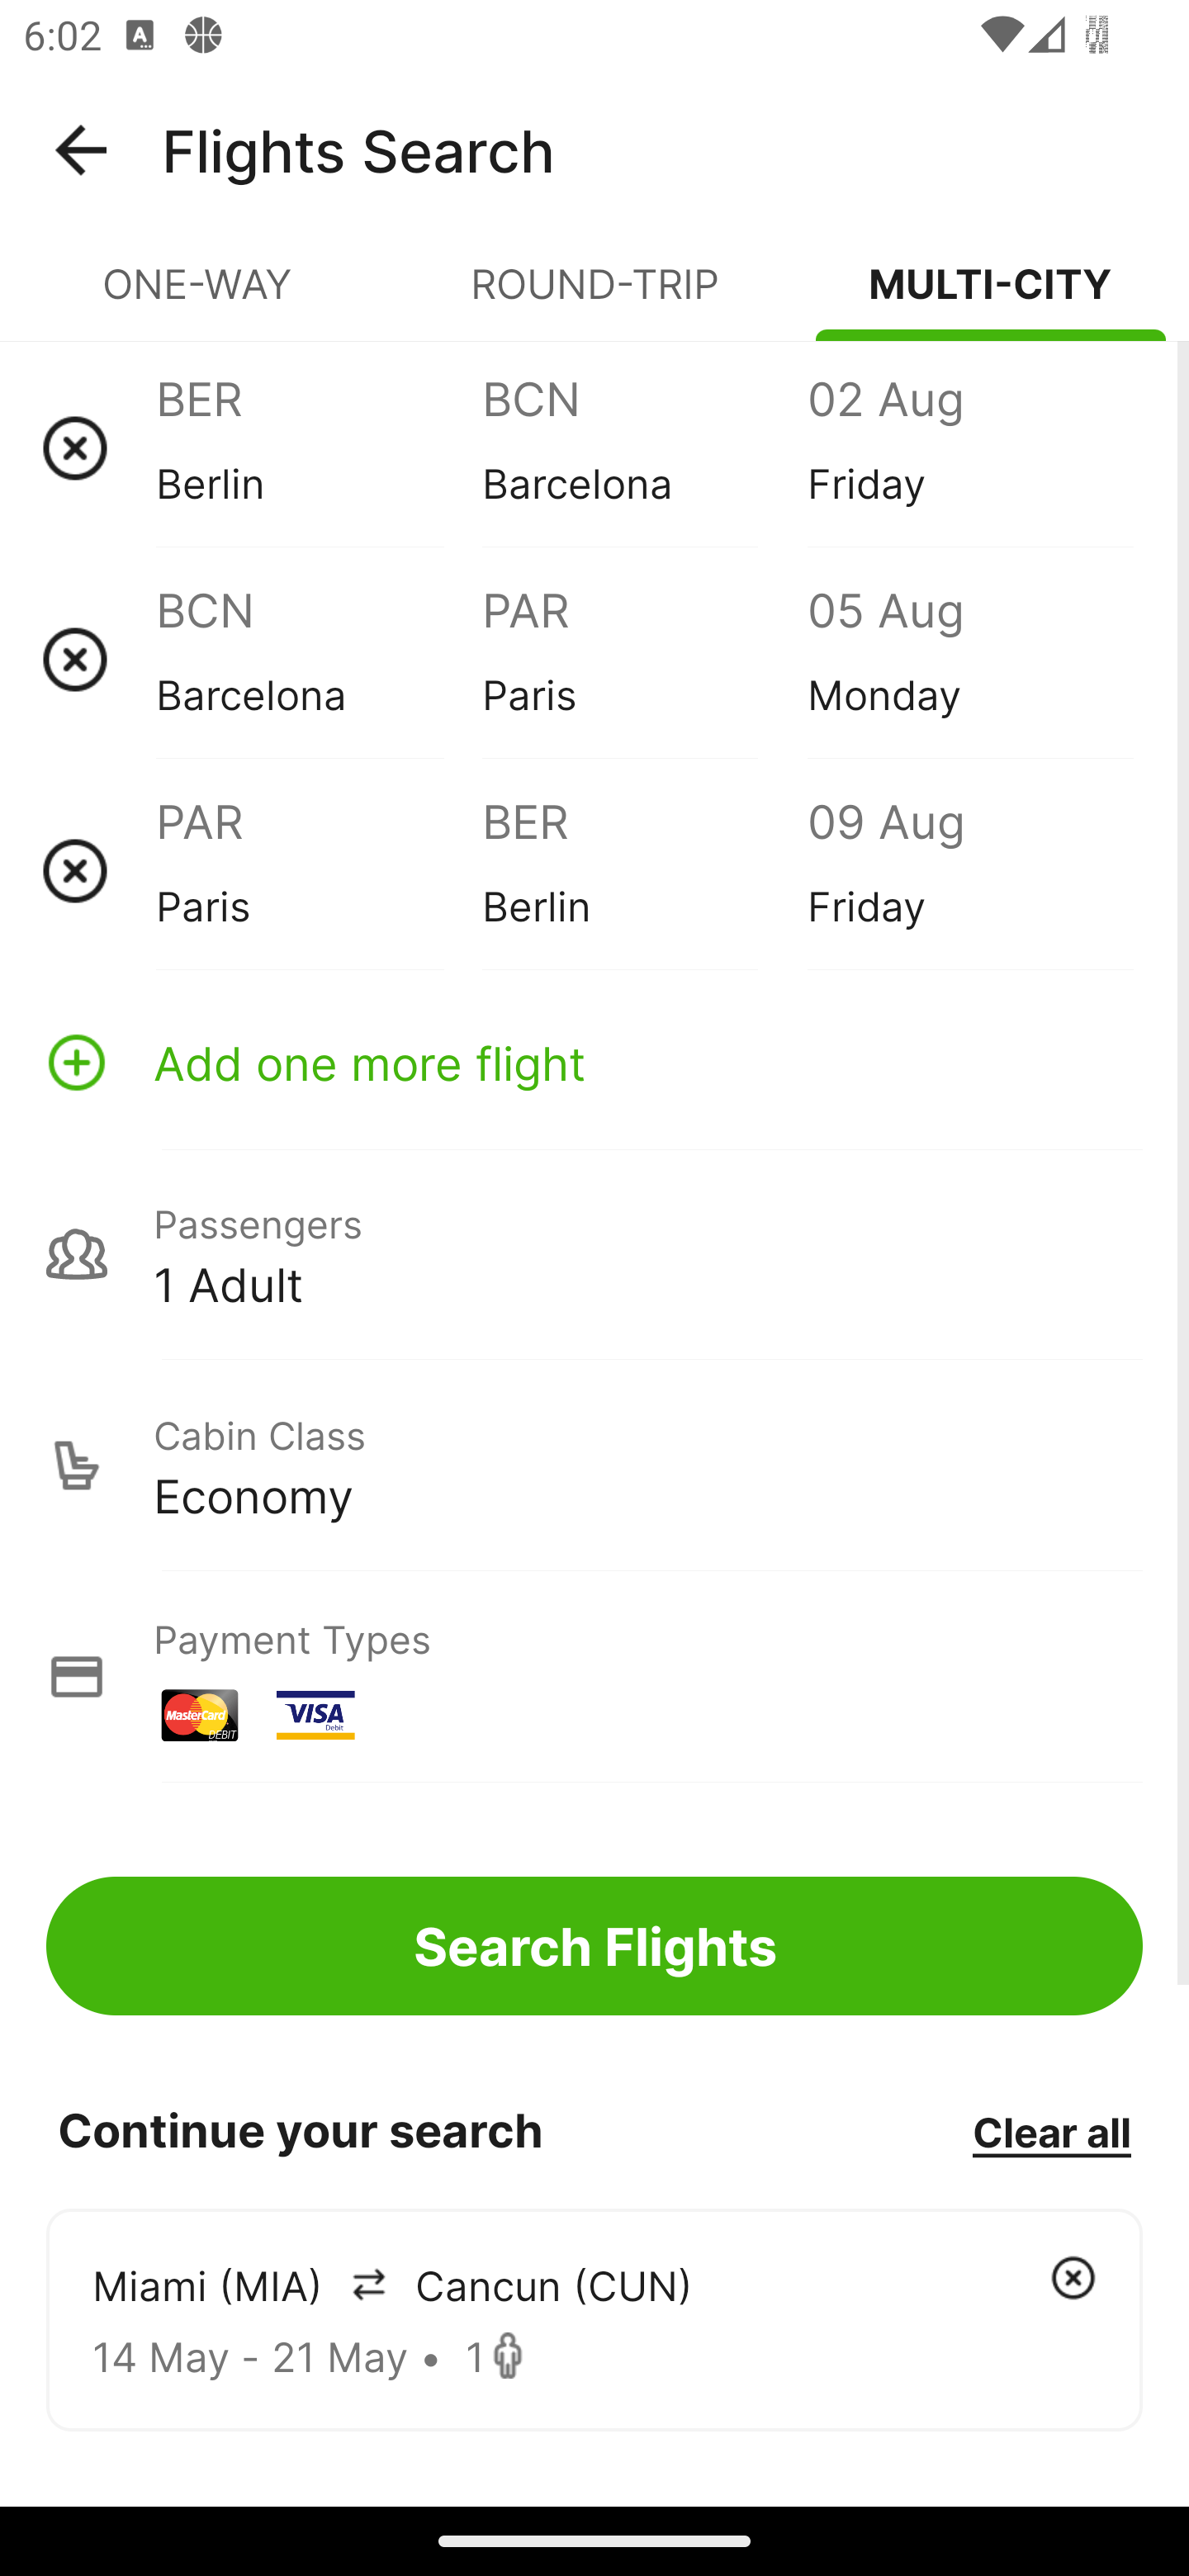 Image resolution: width=1189 pixels, height=2576 pixels. Describe the element at coordinates (969, 447) in the screenshot. I see `02 Aug Friday` at that location.